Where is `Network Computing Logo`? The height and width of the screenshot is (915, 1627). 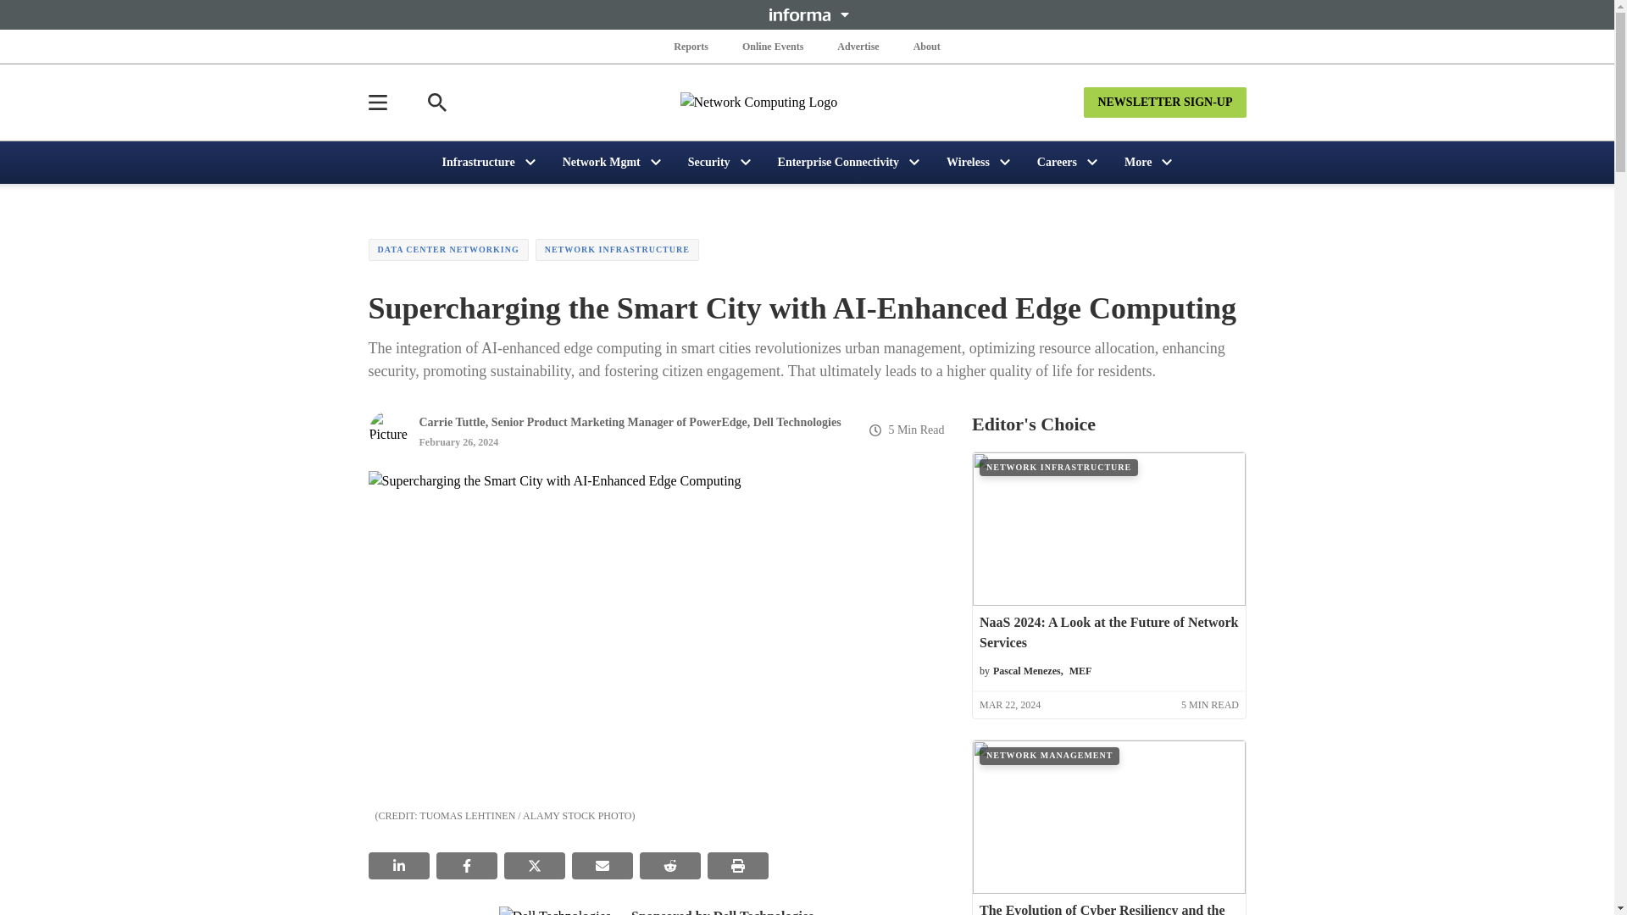 Network Computing Logo is located at coordinates (807, 102).